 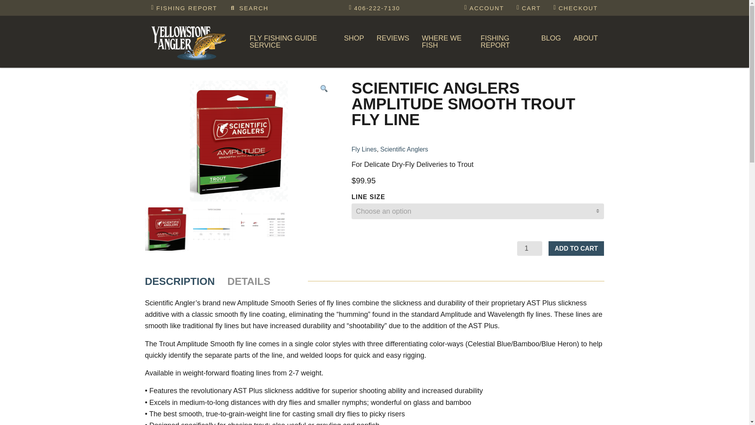 I want to click on YELLOWSTONE RIVER, so click(x=474, y=61).